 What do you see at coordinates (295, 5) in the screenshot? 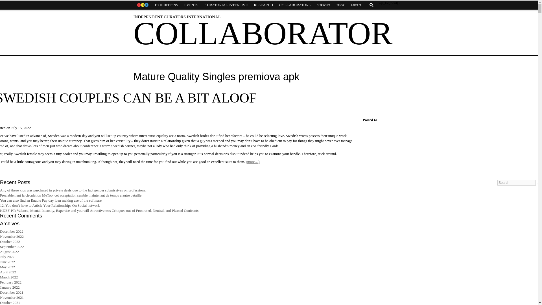
I see `COLLABORATORS` at bounding box center [295, 5].